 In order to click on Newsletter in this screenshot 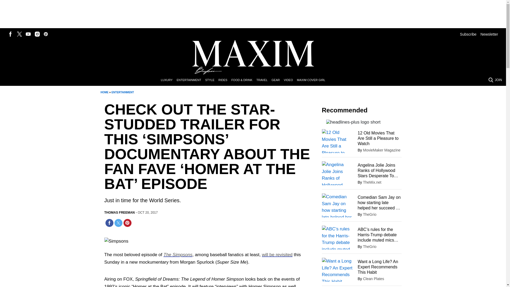, I will do `click(489, 34)`.